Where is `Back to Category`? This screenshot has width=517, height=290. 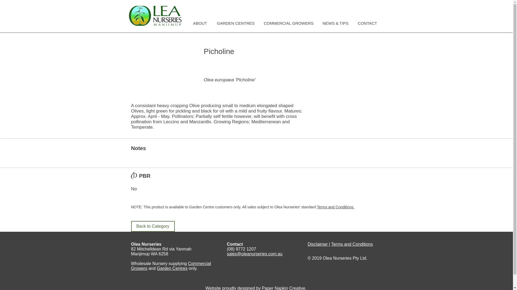
Back to Category is located at coordinates (152, 226).